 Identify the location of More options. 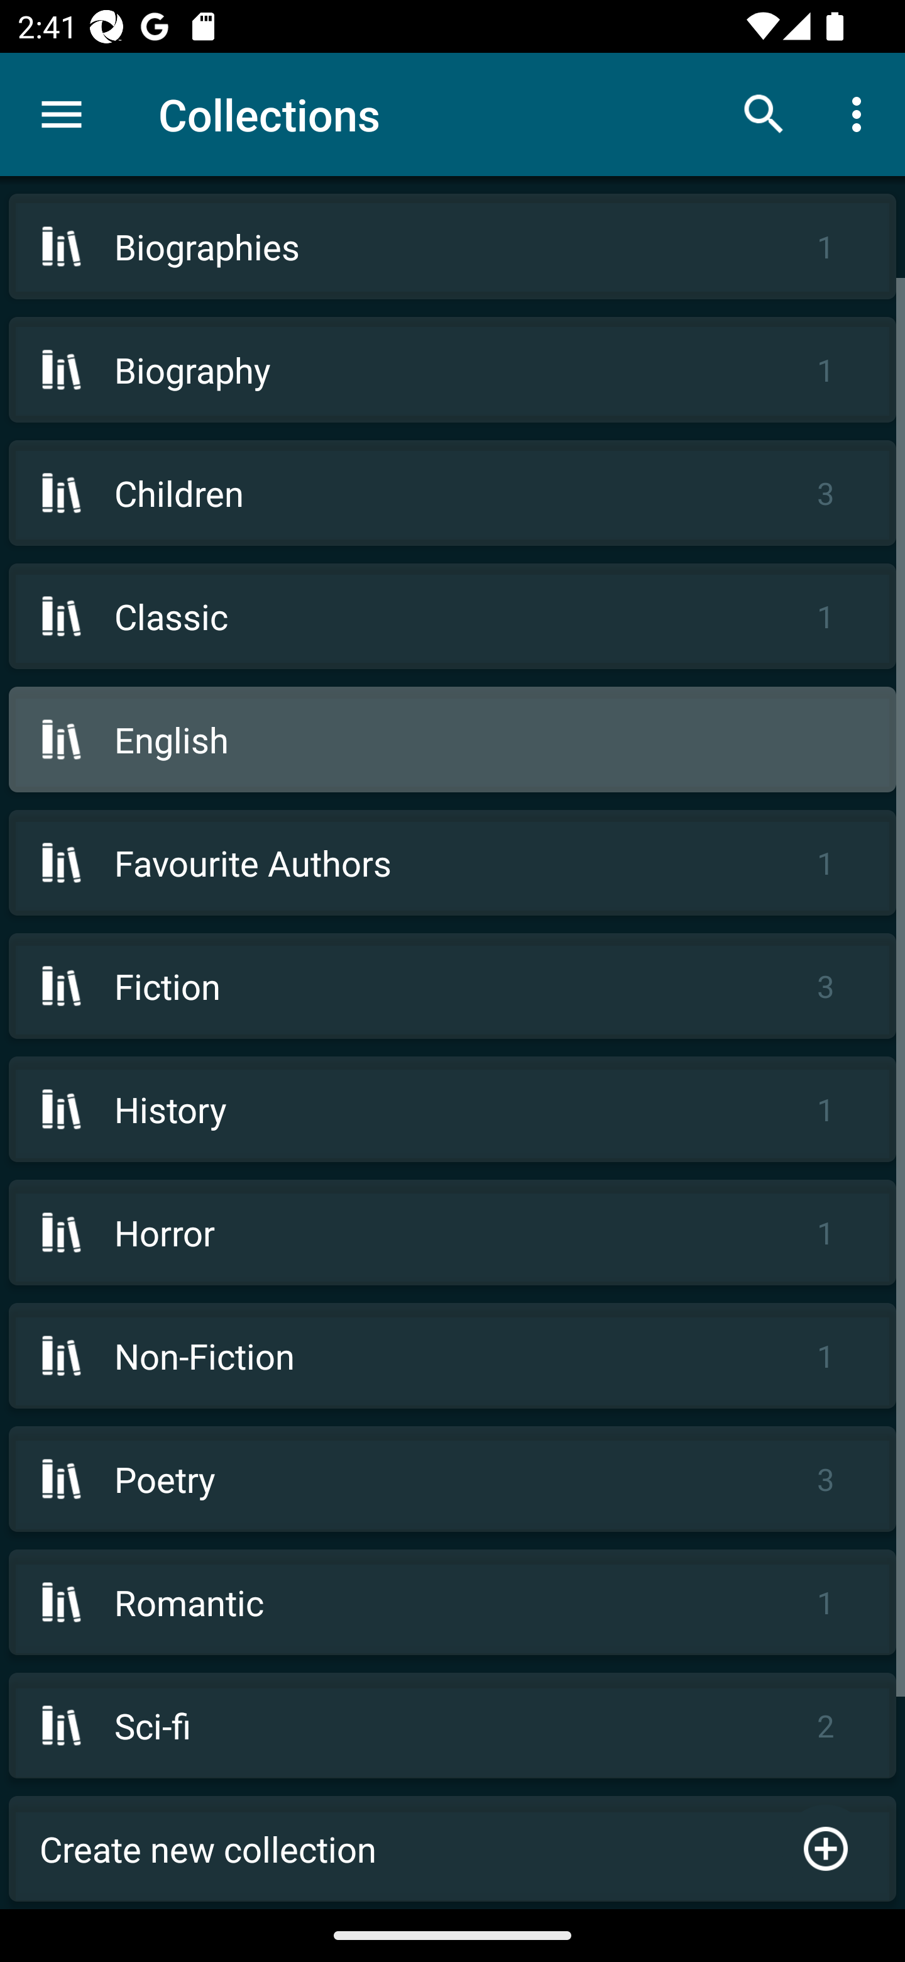
(861, 113).